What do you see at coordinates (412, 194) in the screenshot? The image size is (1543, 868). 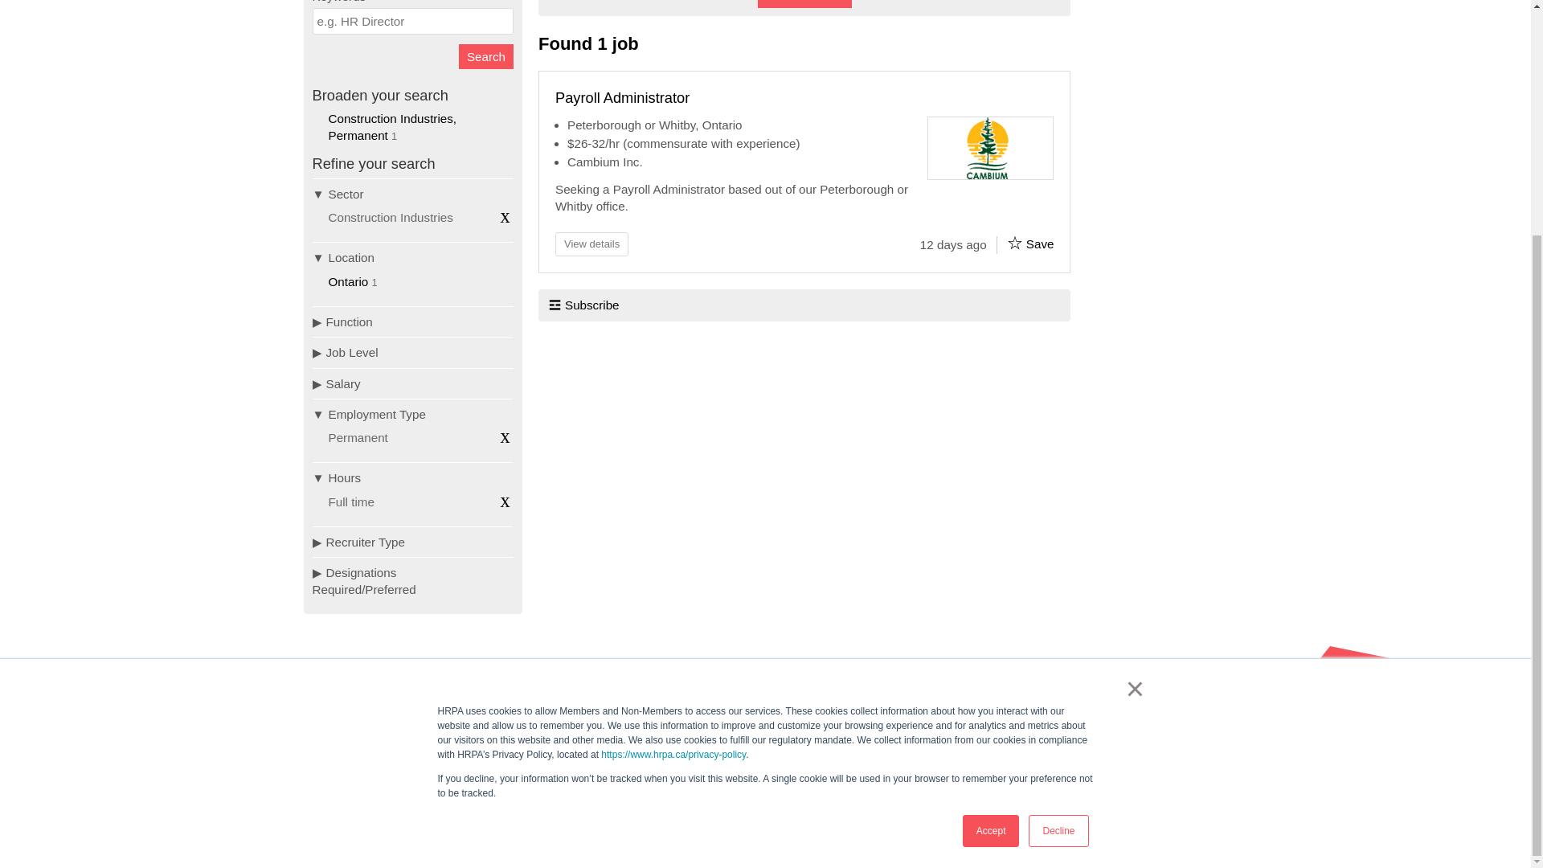 I see `Sector` at bounding box center [412, 194].